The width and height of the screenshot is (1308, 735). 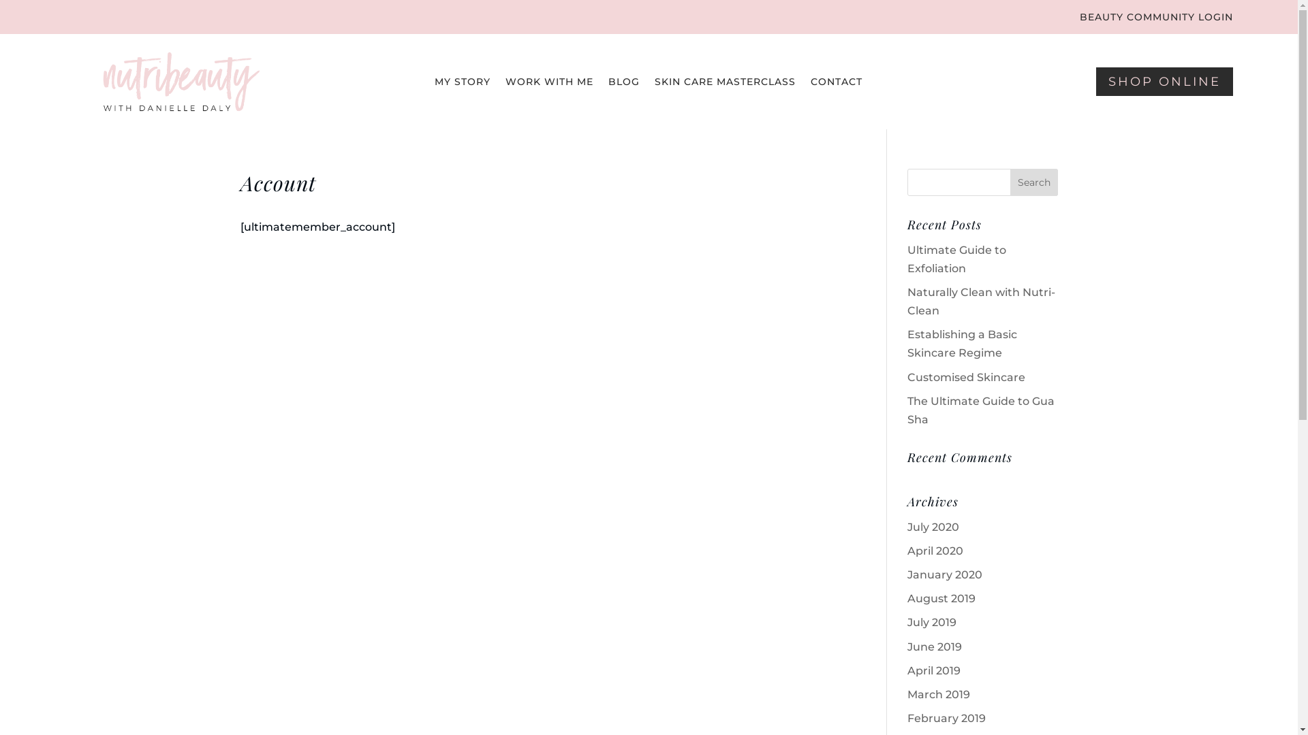 What do you see at coordinates (181, 82) in the screenshot?
I see `Nutribeauty - Central Coast's premier Nutrimetics consultant` at bounding box center [181, 82].